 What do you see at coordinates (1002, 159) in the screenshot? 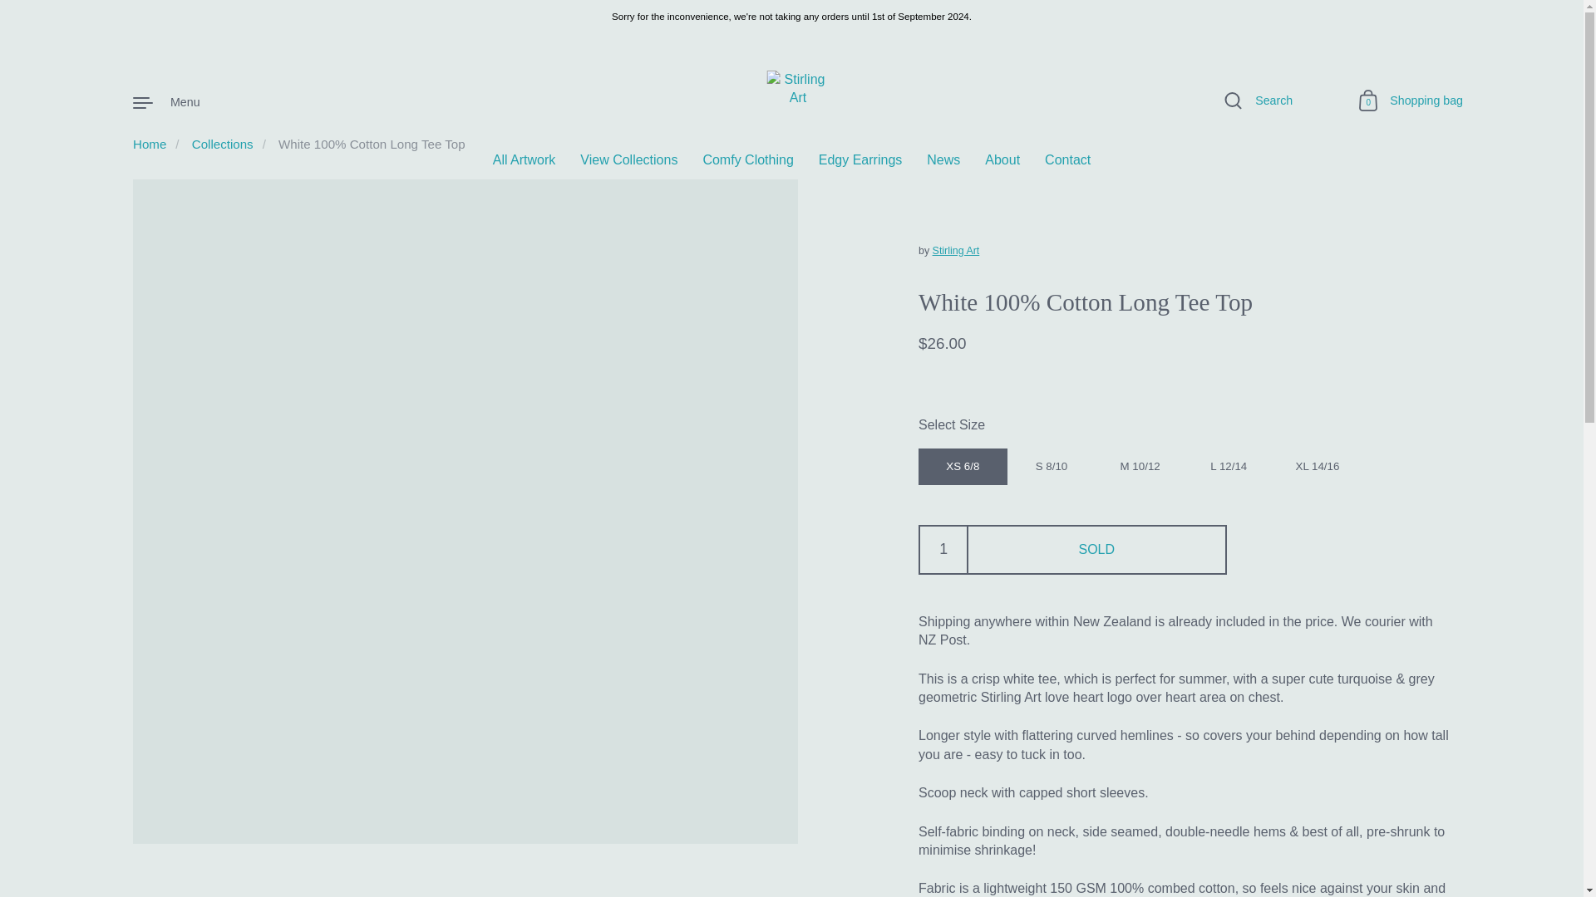
I see `About` at bounding box center [1002, 159].